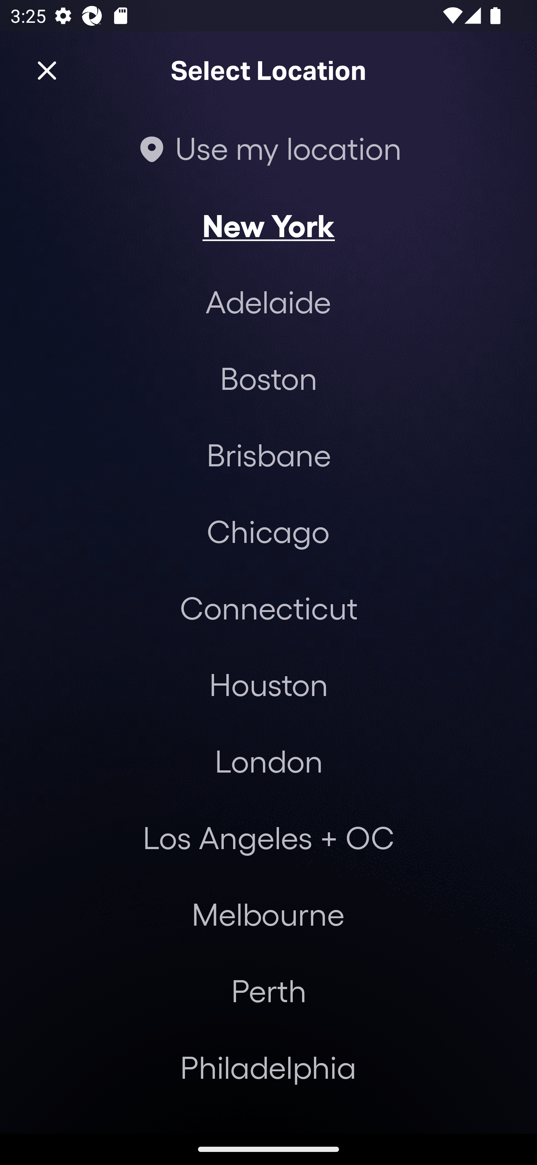 This screenshot has height=1165, width=537. I want to click on Houston, so click(268, 684).